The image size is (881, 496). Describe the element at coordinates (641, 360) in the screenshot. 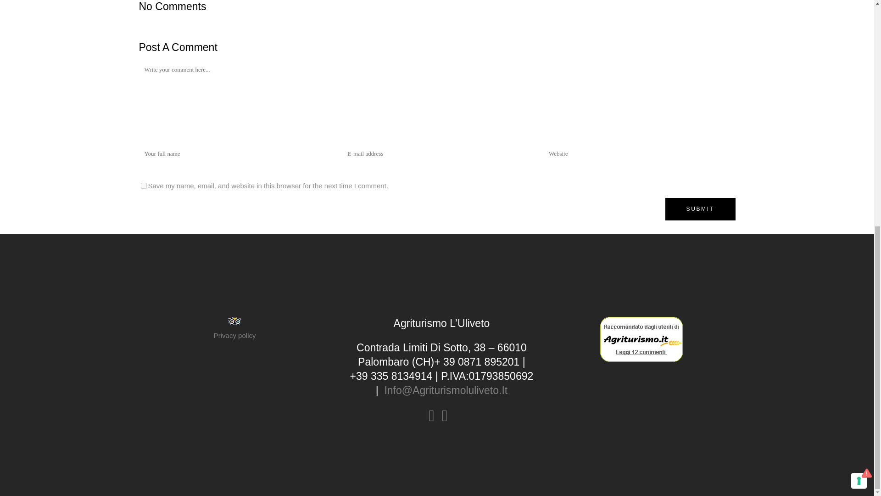

I see `Agriturismo.it: L Uliveto, Palombaro` at that location.